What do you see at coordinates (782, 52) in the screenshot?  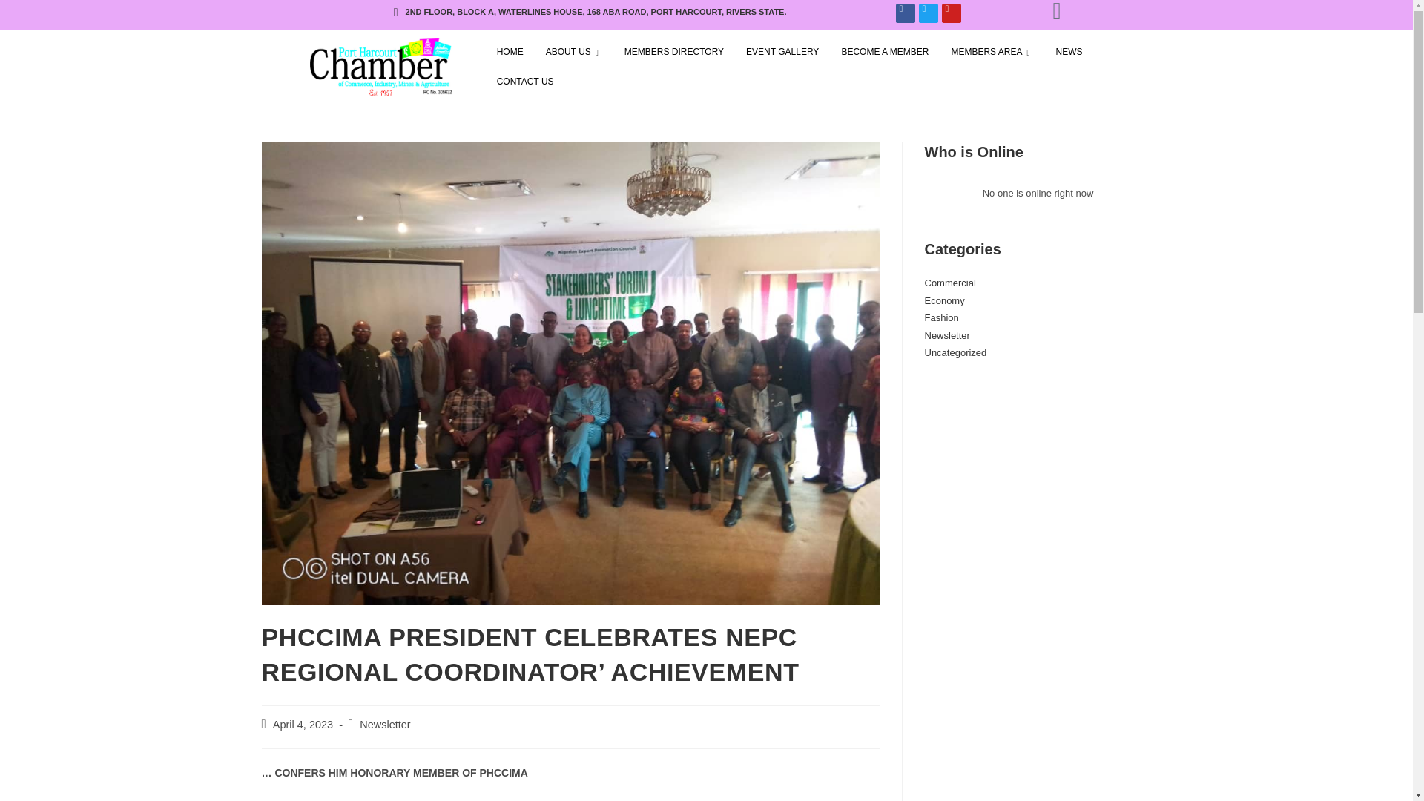 I see `EVENT GALLERY` at bounding box center [782, 52].